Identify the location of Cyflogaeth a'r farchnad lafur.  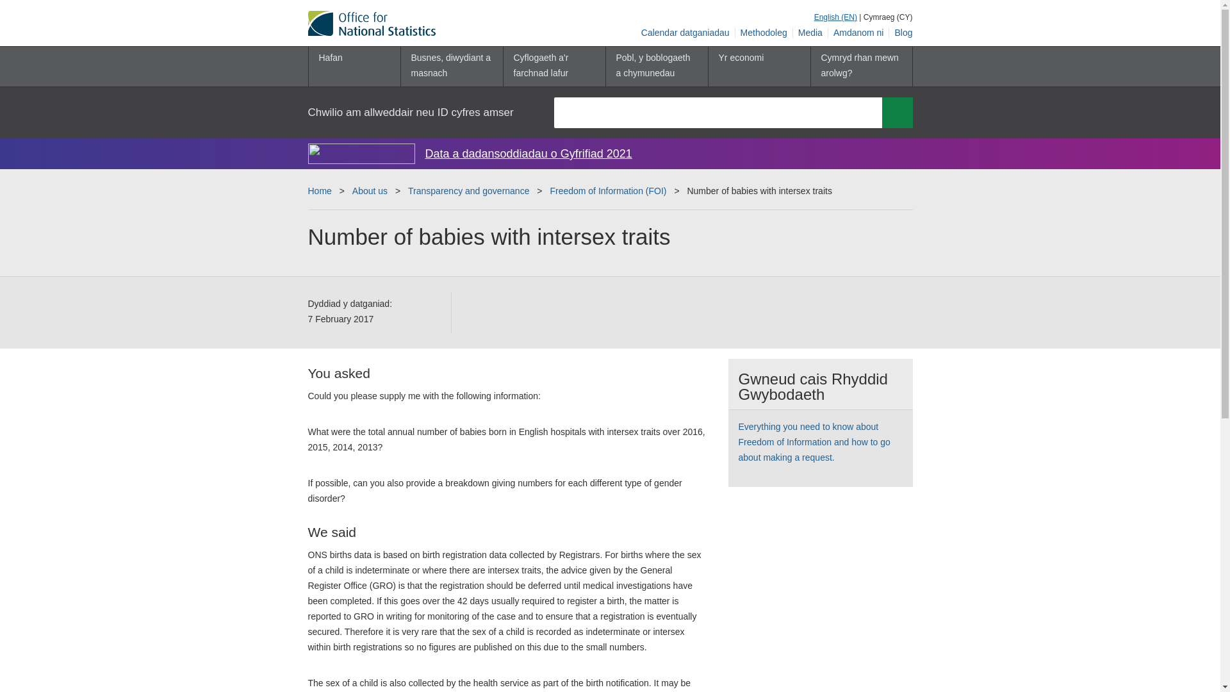
(553, 67).